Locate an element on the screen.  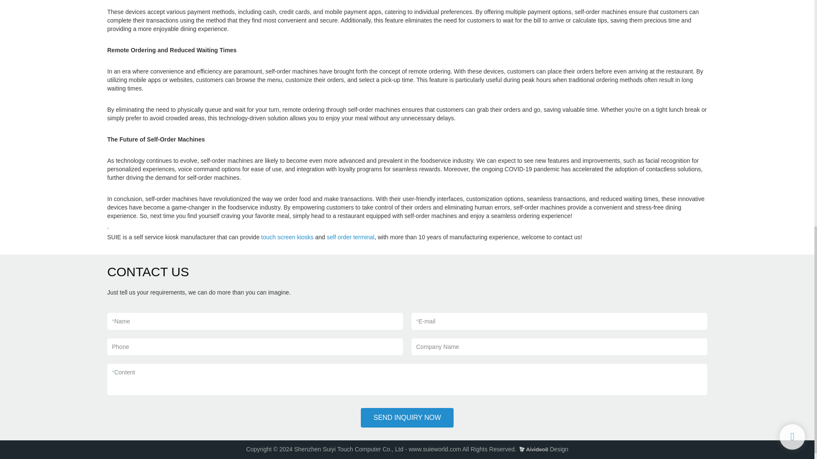
self order terminal is located at coordinates (351, 237).